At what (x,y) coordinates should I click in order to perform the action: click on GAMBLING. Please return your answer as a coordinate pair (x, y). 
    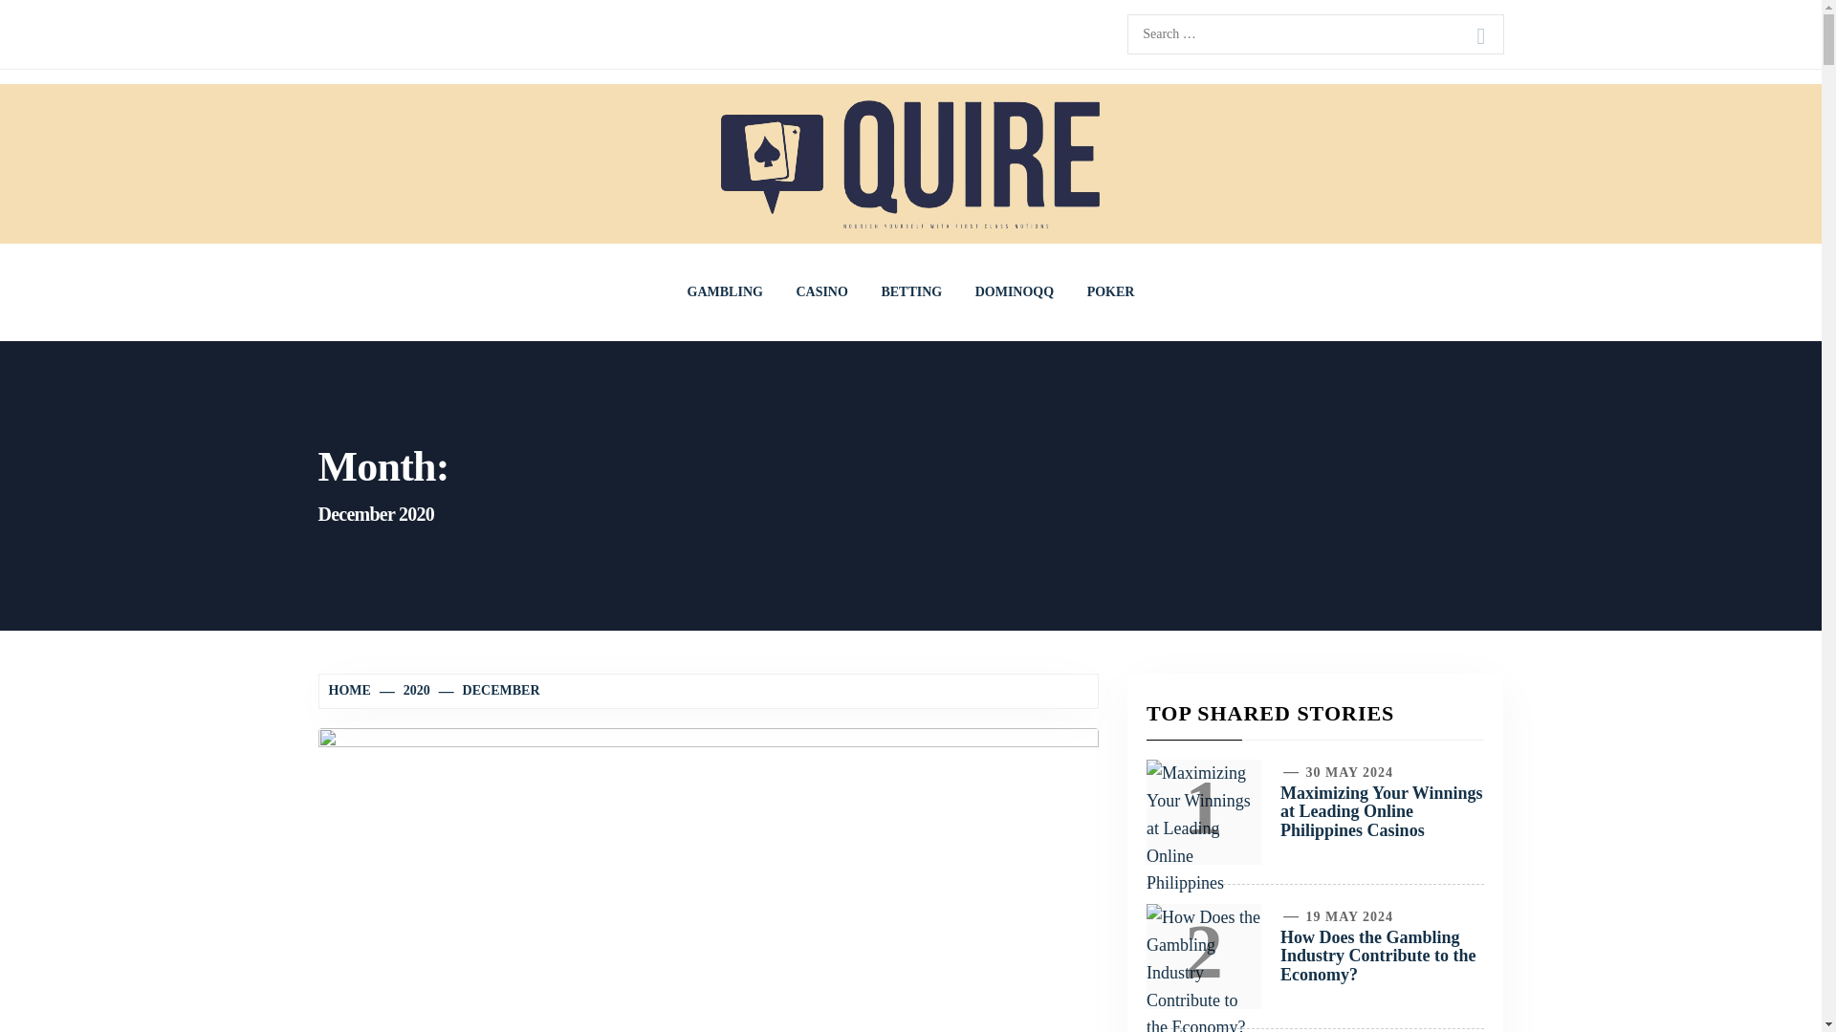
    Looking at the image, I should click on (725, 292).